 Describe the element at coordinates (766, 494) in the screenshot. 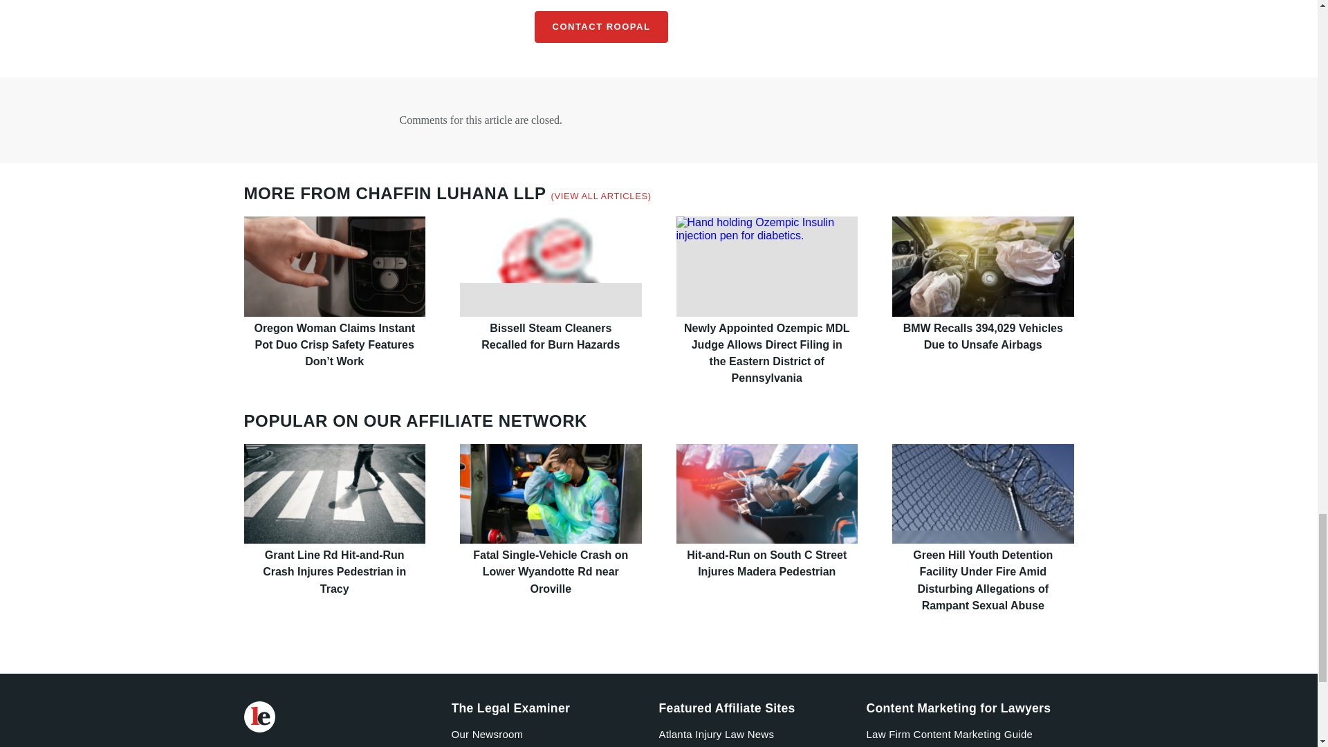

I see `Hit-and-Run on South C Street Injures Madera Pedestrian` at that location.